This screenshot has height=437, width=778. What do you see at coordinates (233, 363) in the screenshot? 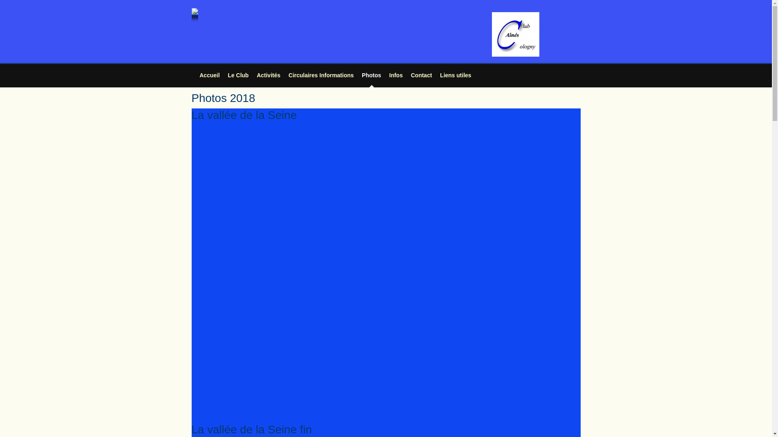
I see `sous la pluie` at bounding box center [233, 363].